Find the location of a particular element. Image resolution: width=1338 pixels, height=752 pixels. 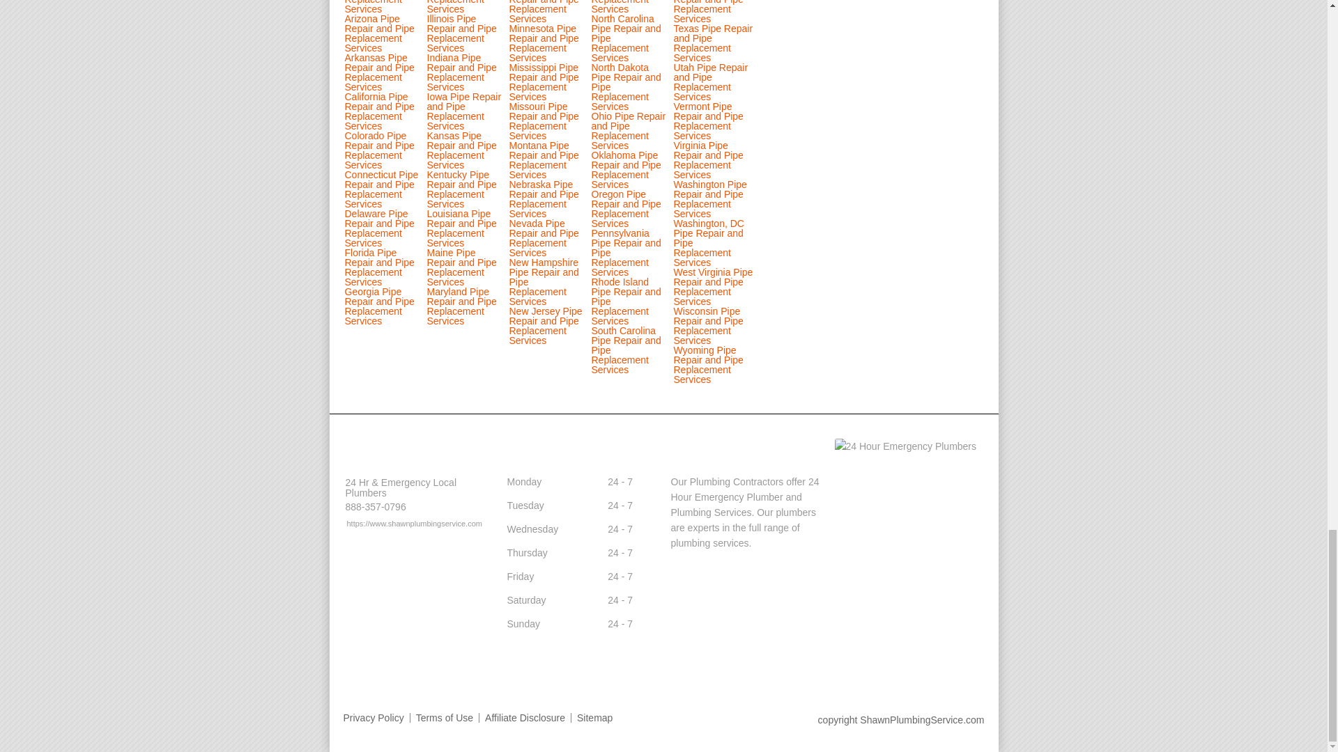

Idaho Pipe Repair and Pipe Replacement Services is located at coordinates (466, 7).